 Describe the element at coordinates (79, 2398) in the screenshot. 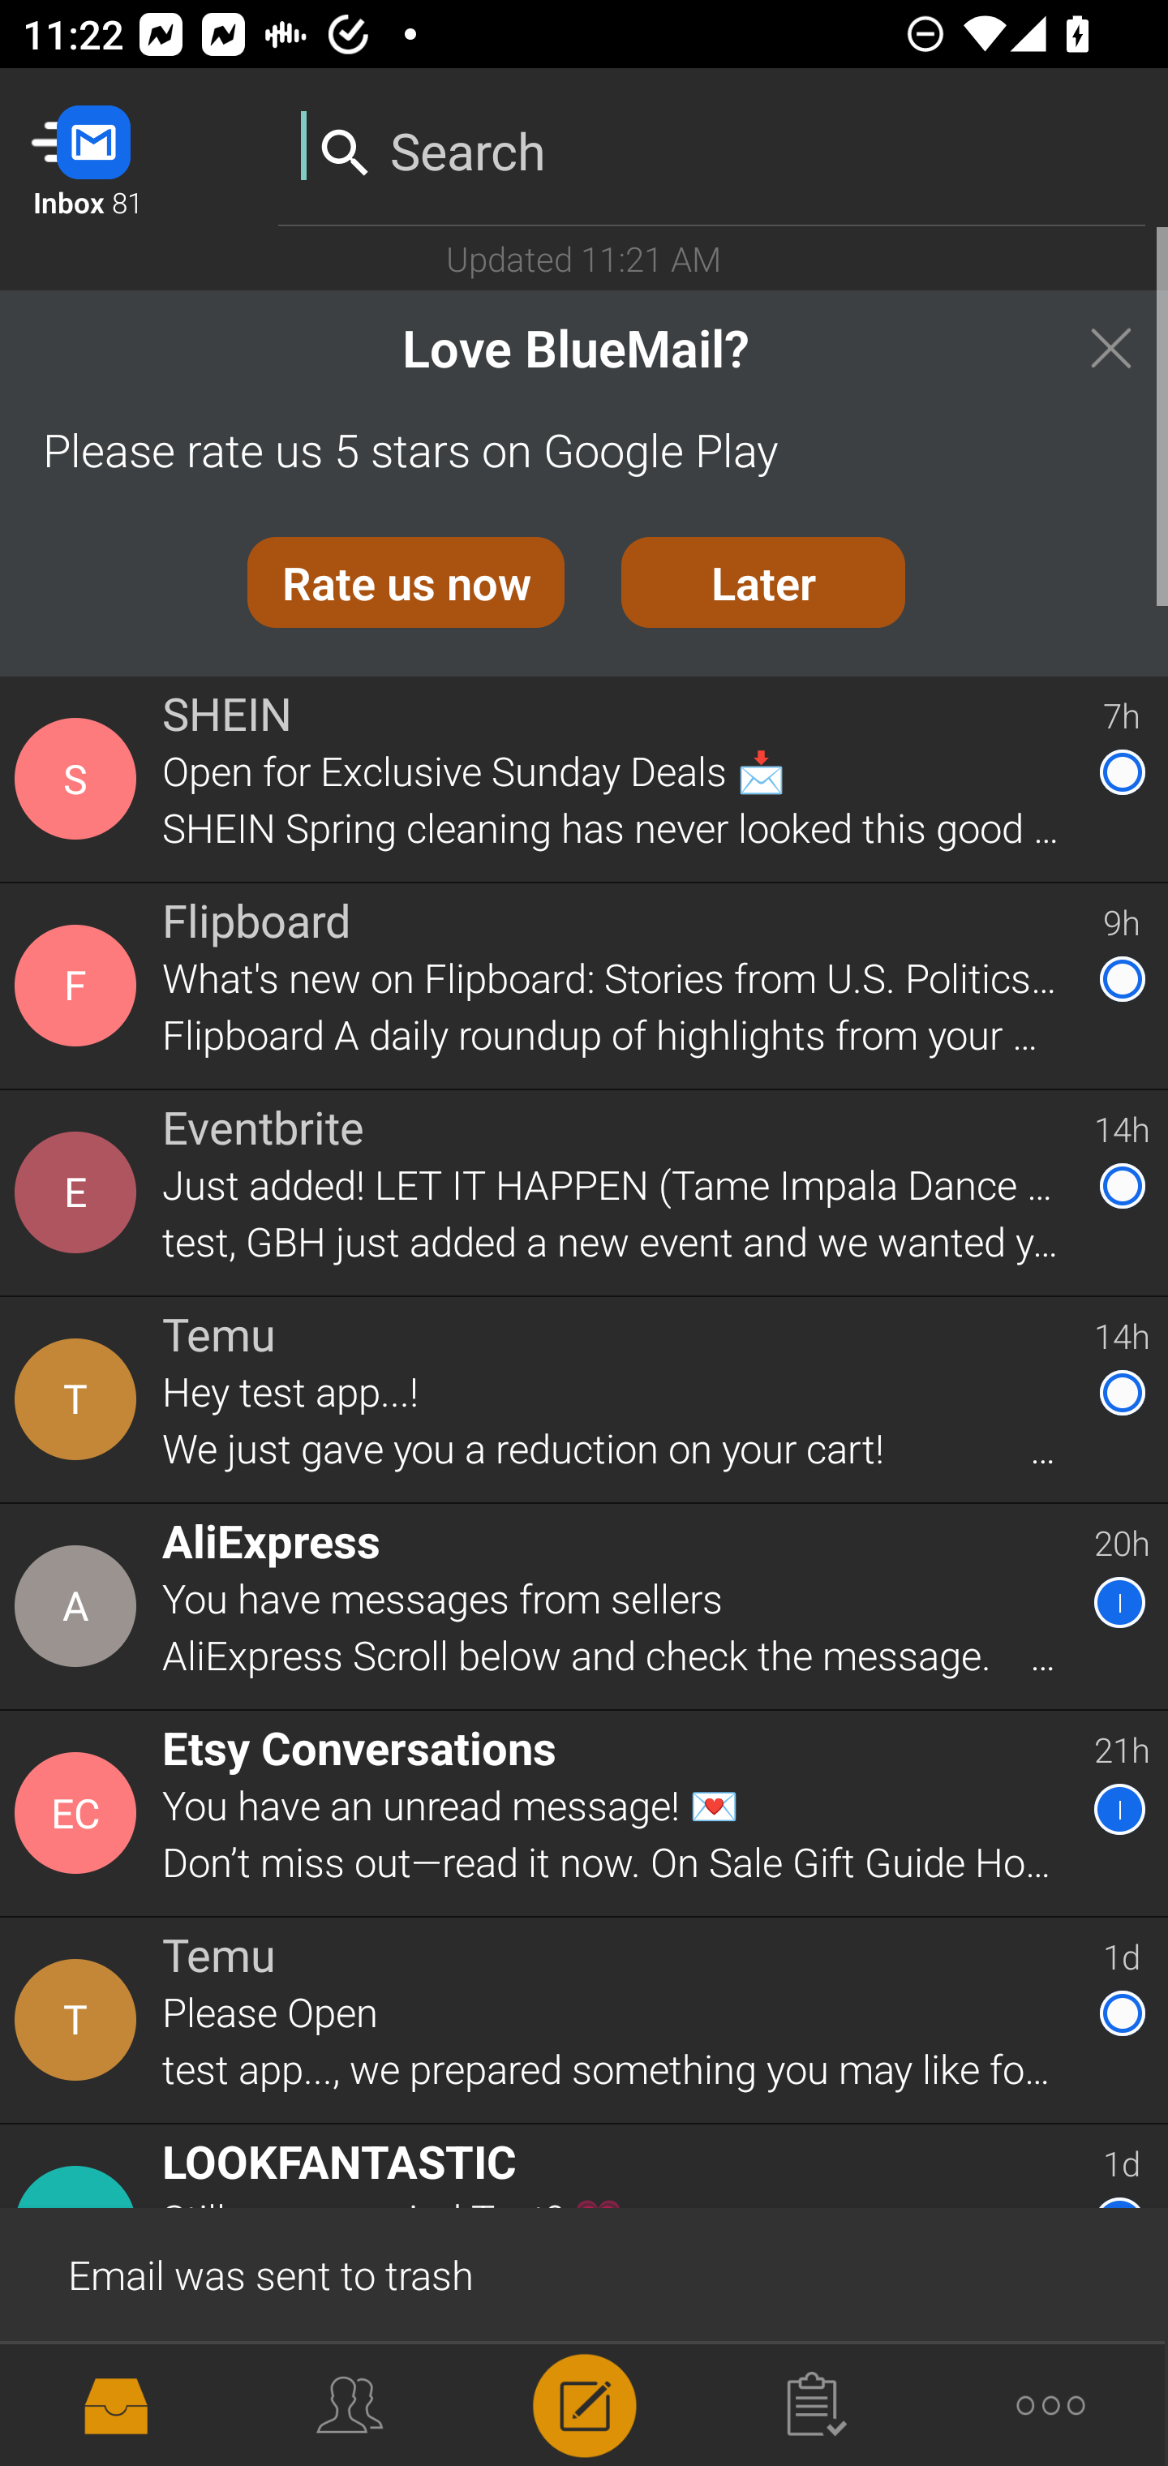

I see `Contact Details` at that location.